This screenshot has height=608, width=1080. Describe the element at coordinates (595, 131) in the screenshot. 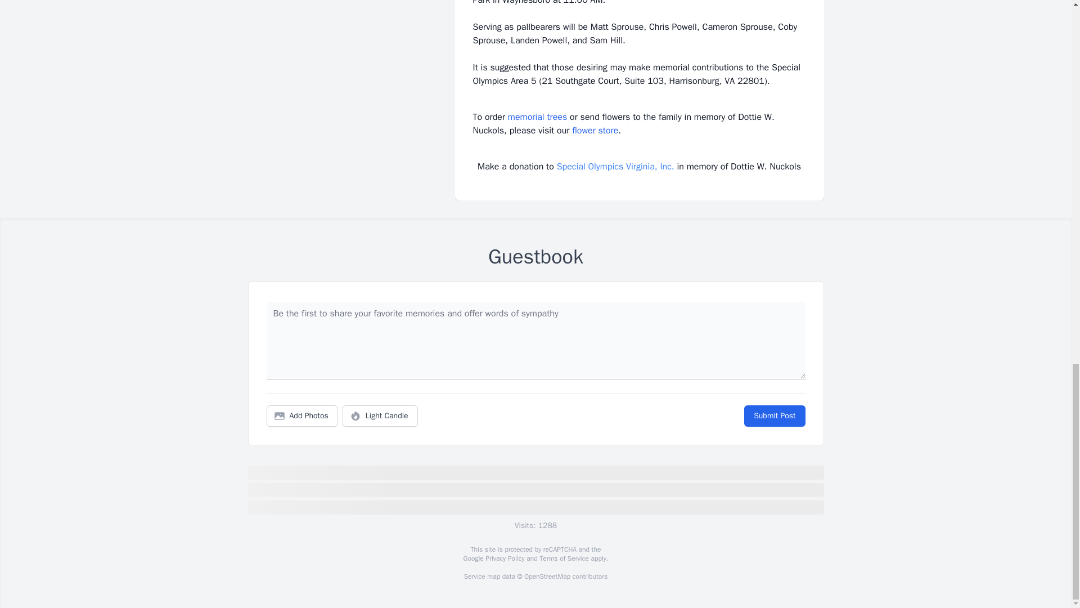

I see `flower store` at that location.